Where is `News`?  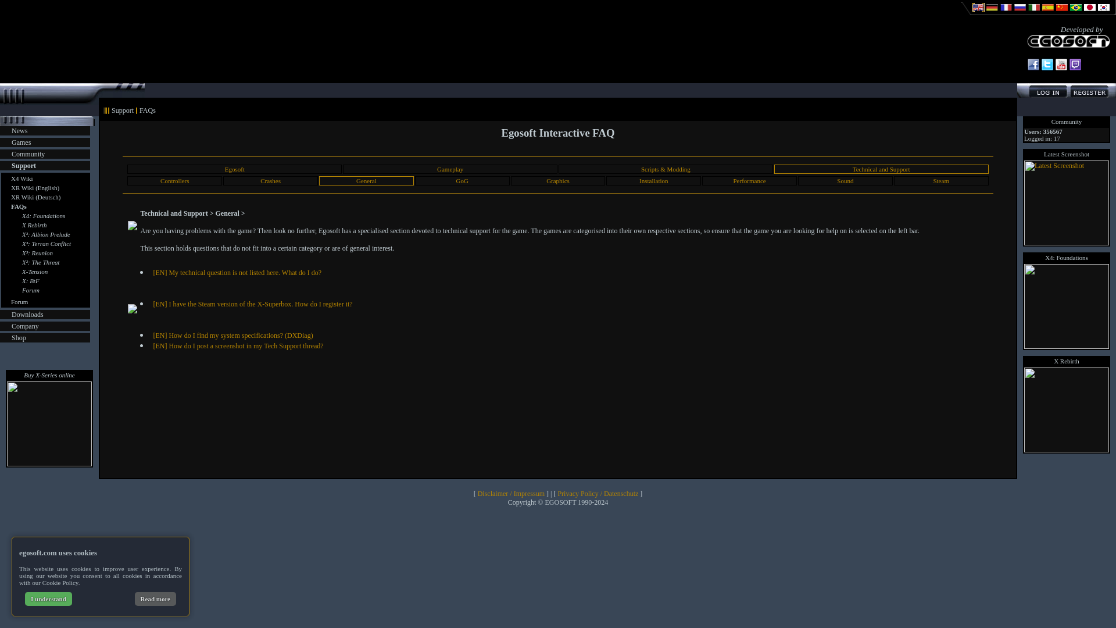
News is located at coordinates (19, 131).